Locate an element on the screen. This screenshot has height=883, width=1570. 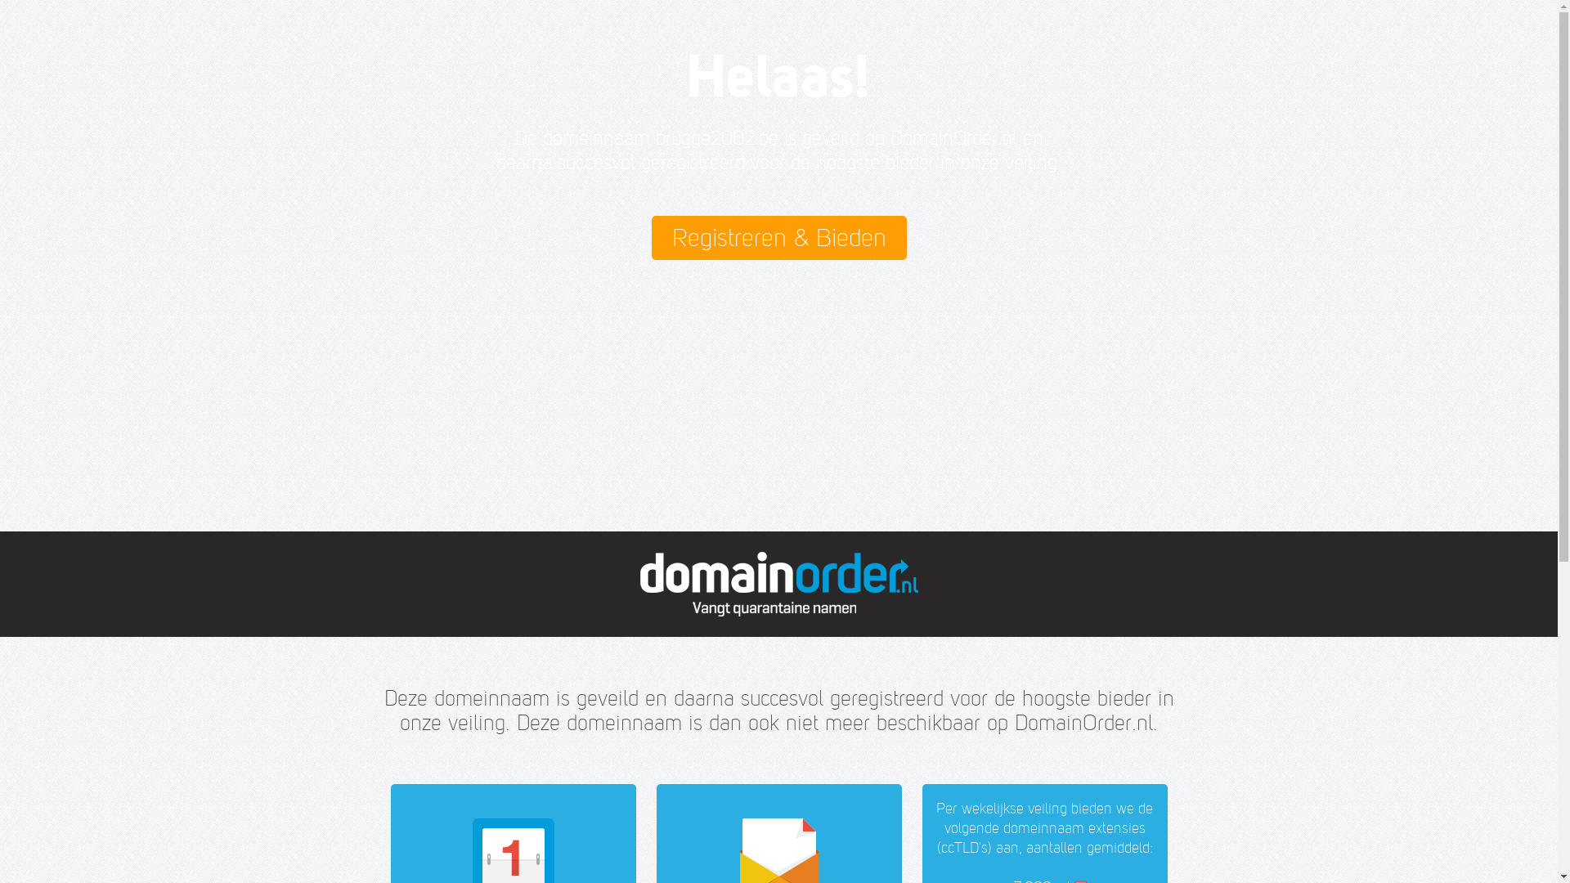
Registreren & Bieden is located at coordinates (778, 238).